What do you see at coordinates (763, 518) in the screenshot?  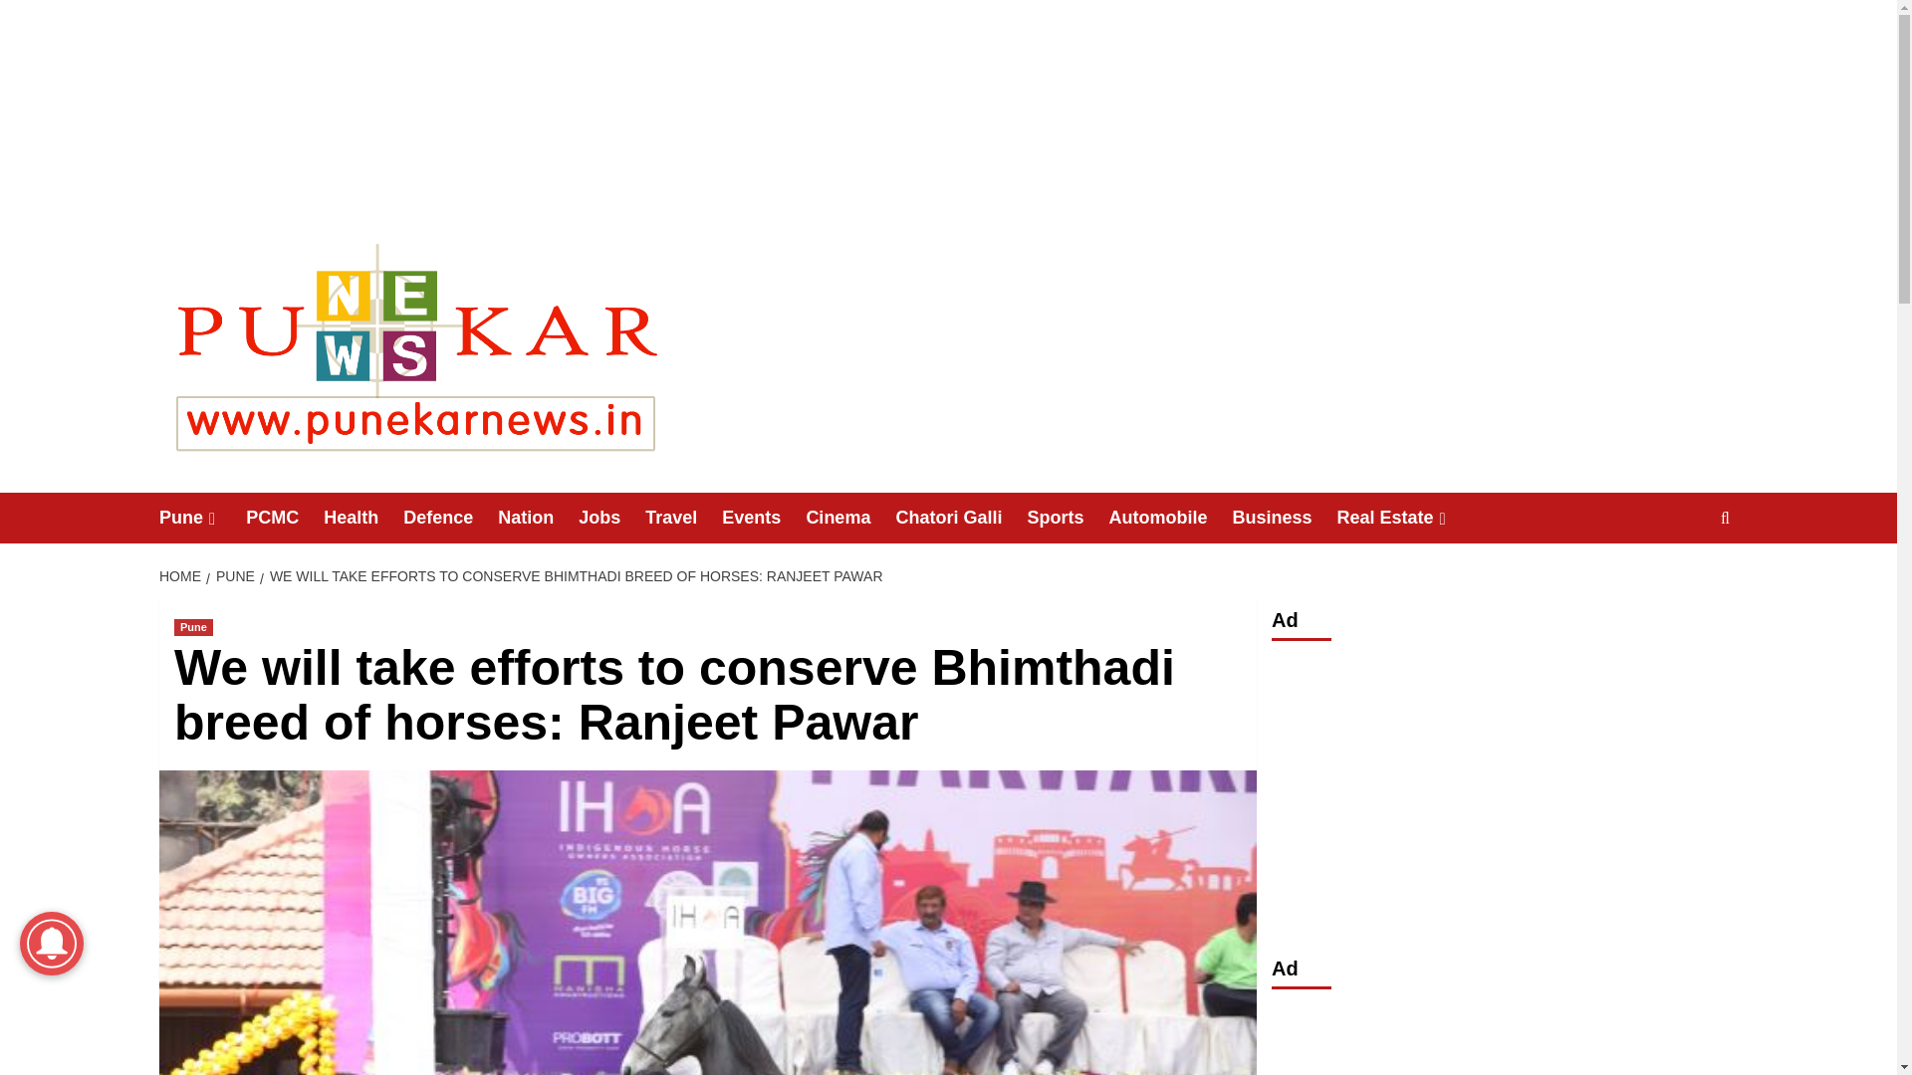 I see `Events` at bounding box center [763, 518].